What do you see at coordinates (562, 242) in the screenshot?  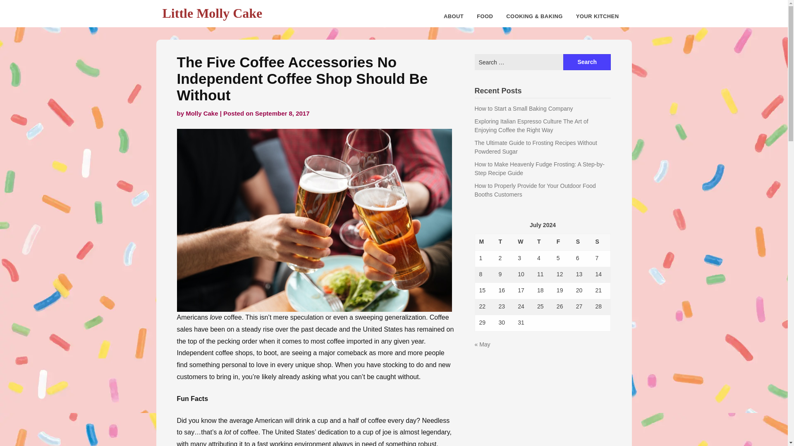 I see `Friday` at bounding box center [562, 242].